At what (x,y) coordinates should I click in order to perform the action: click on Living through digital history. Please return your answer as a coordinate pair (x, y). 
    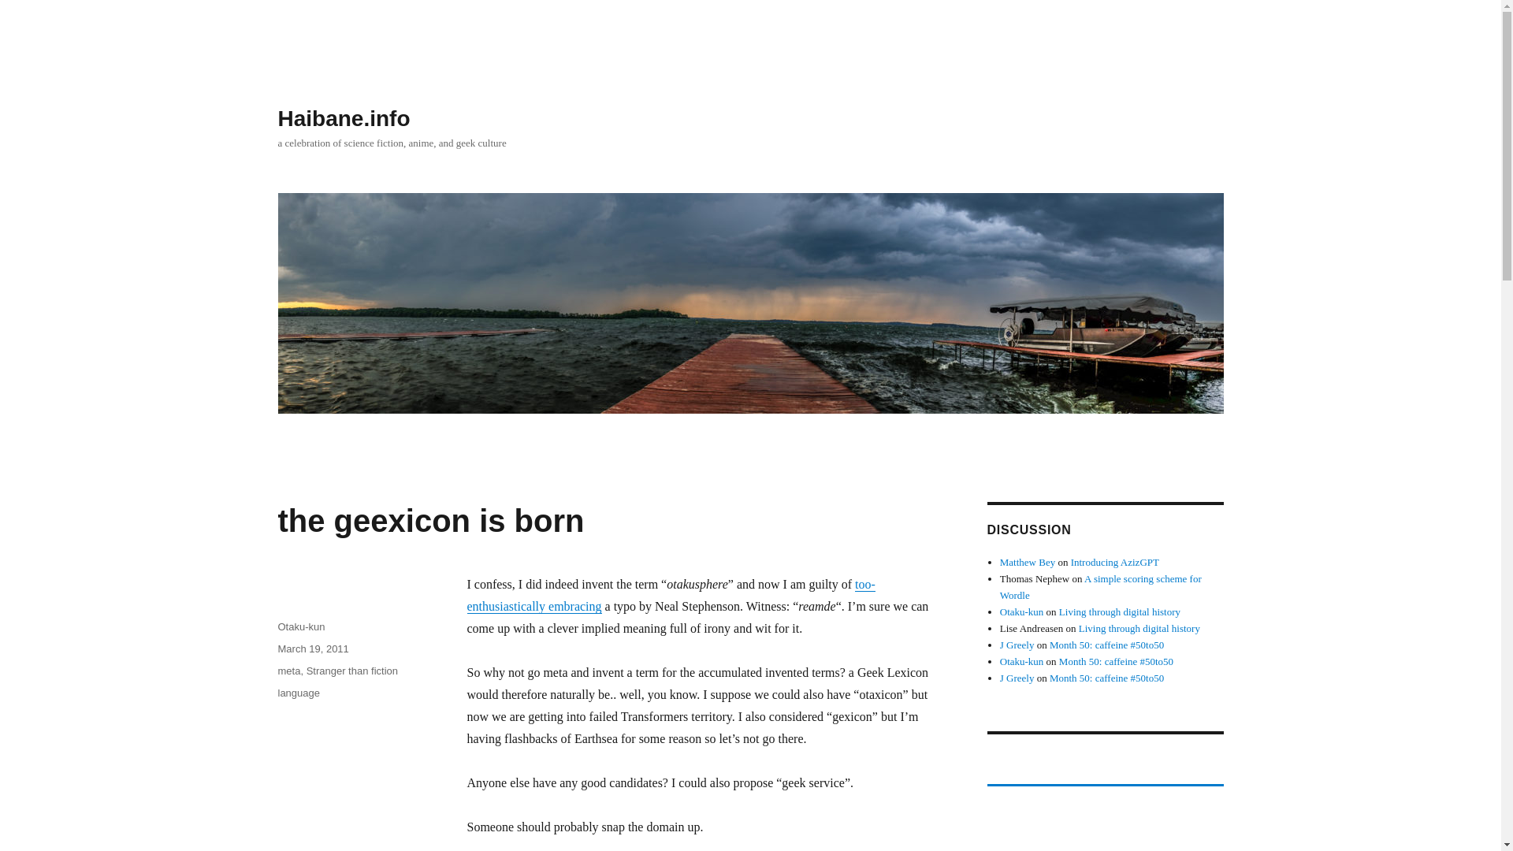
    Looking at the image, I should click on (1139, 627).